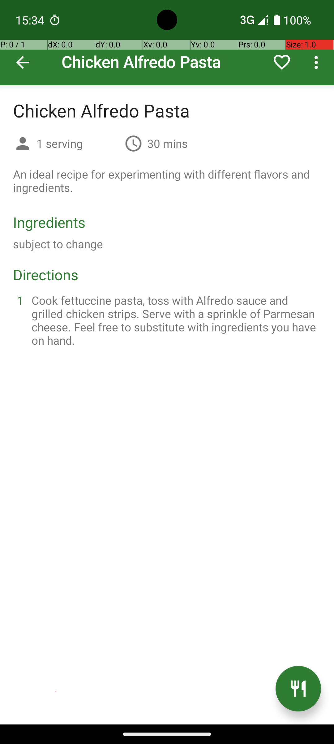 Image resolution: width=334 pixels, height=744 pixels. Describe the element at coordinates (78, 143) in the screenshot. I see `1 serving` at that location.